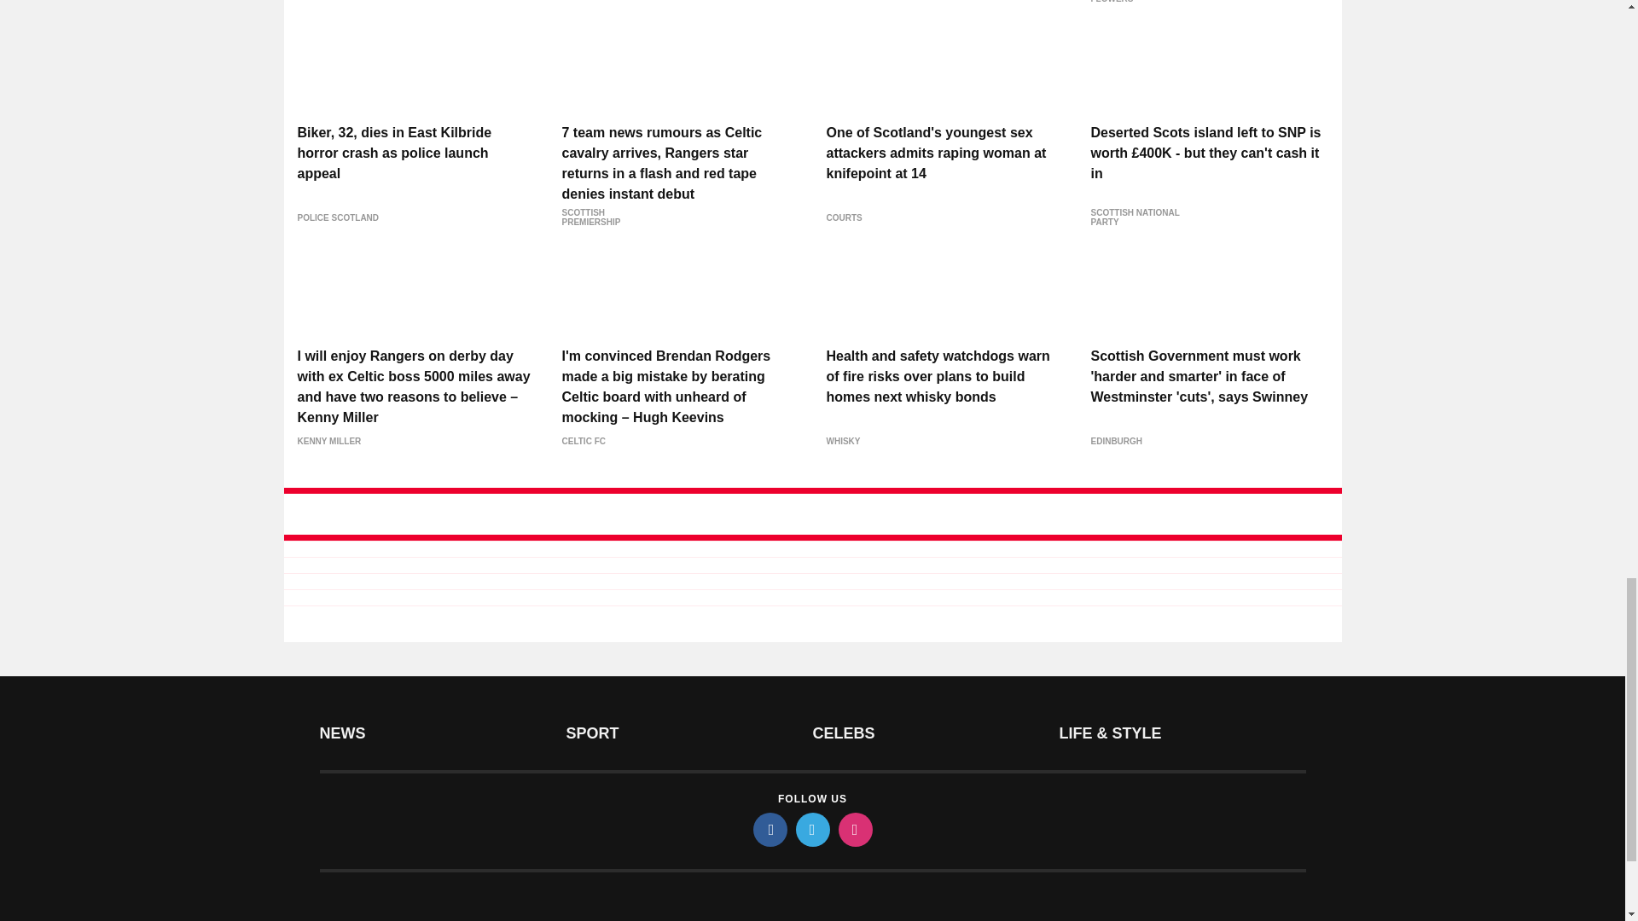  What do you see at coordinates (769, 829) in the screenshot?
I see `facebook` at bounding box center [769, 829].